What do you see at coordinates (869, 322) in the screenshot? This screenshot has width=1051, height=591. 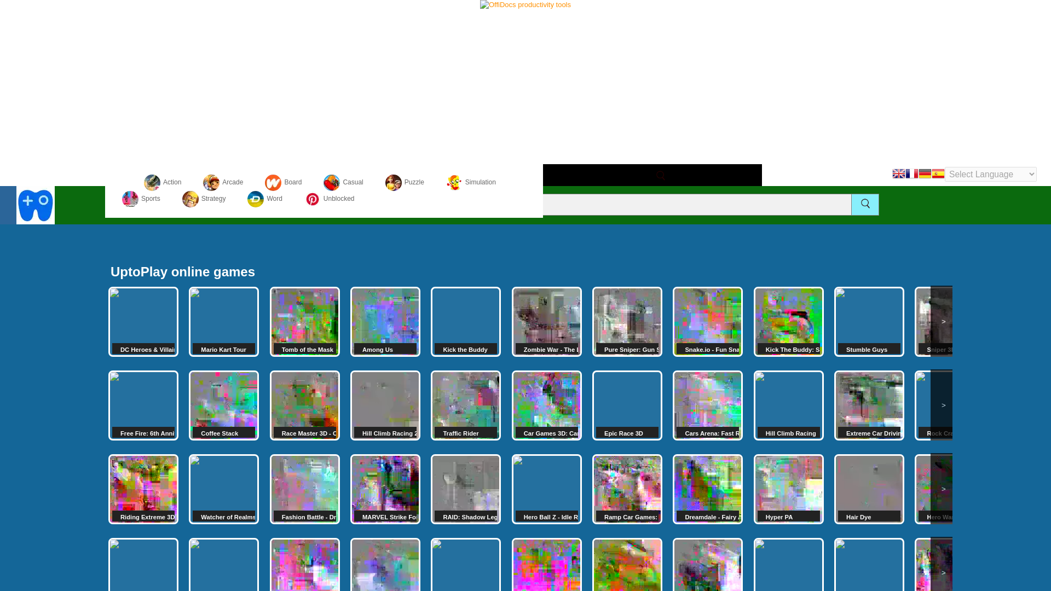 I see `Stumble Guys` at bounding box center [869, 322].